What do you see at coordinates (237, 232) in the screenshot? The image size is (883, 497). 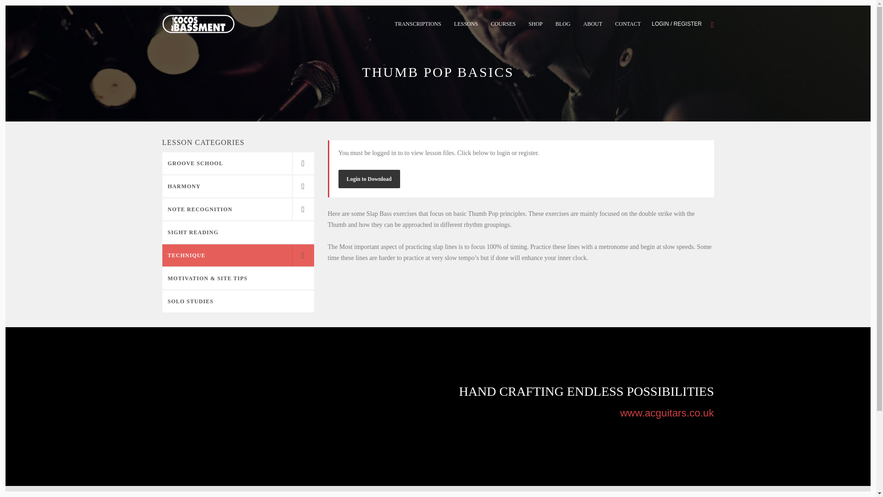 I see `SIGHT READING` at bounding box center [237, 232].